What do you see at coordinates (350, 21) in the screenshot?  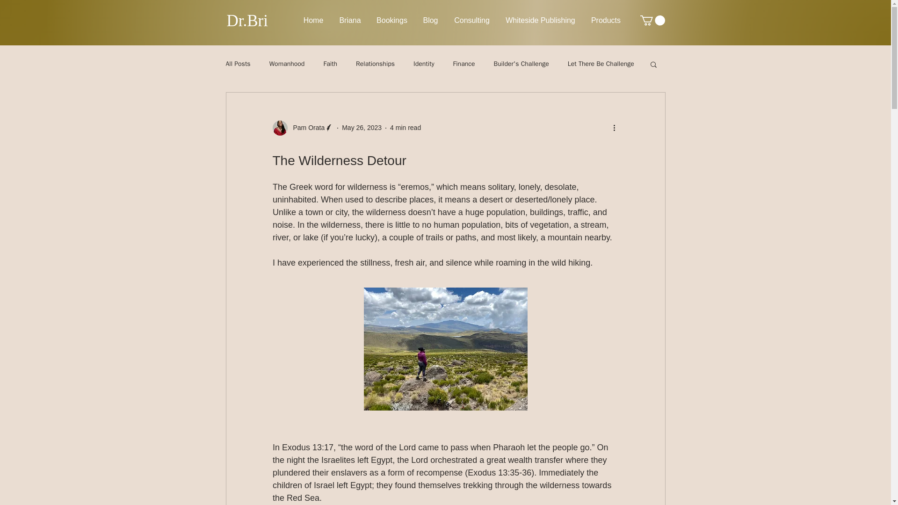 I see `Briana` at bounding box center [350, 21].